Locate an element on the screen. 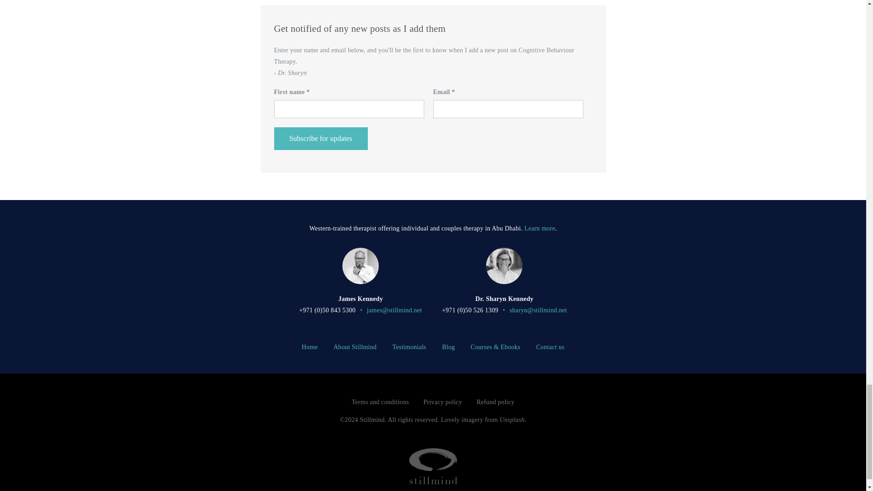 This screenshot has height=491, width=873. Privacy policy is located at coordinates (442, 402).